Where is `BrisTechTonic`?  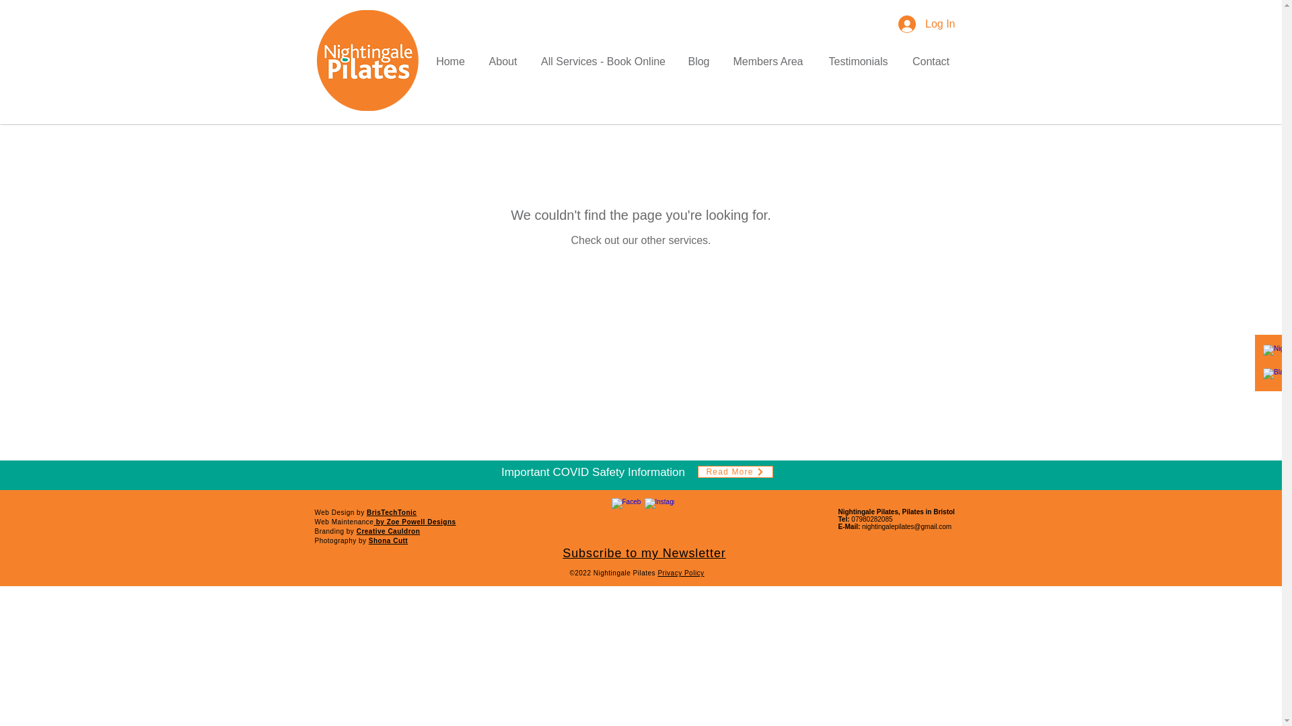 BrisTechTonic is located at coordinates (392, 512).